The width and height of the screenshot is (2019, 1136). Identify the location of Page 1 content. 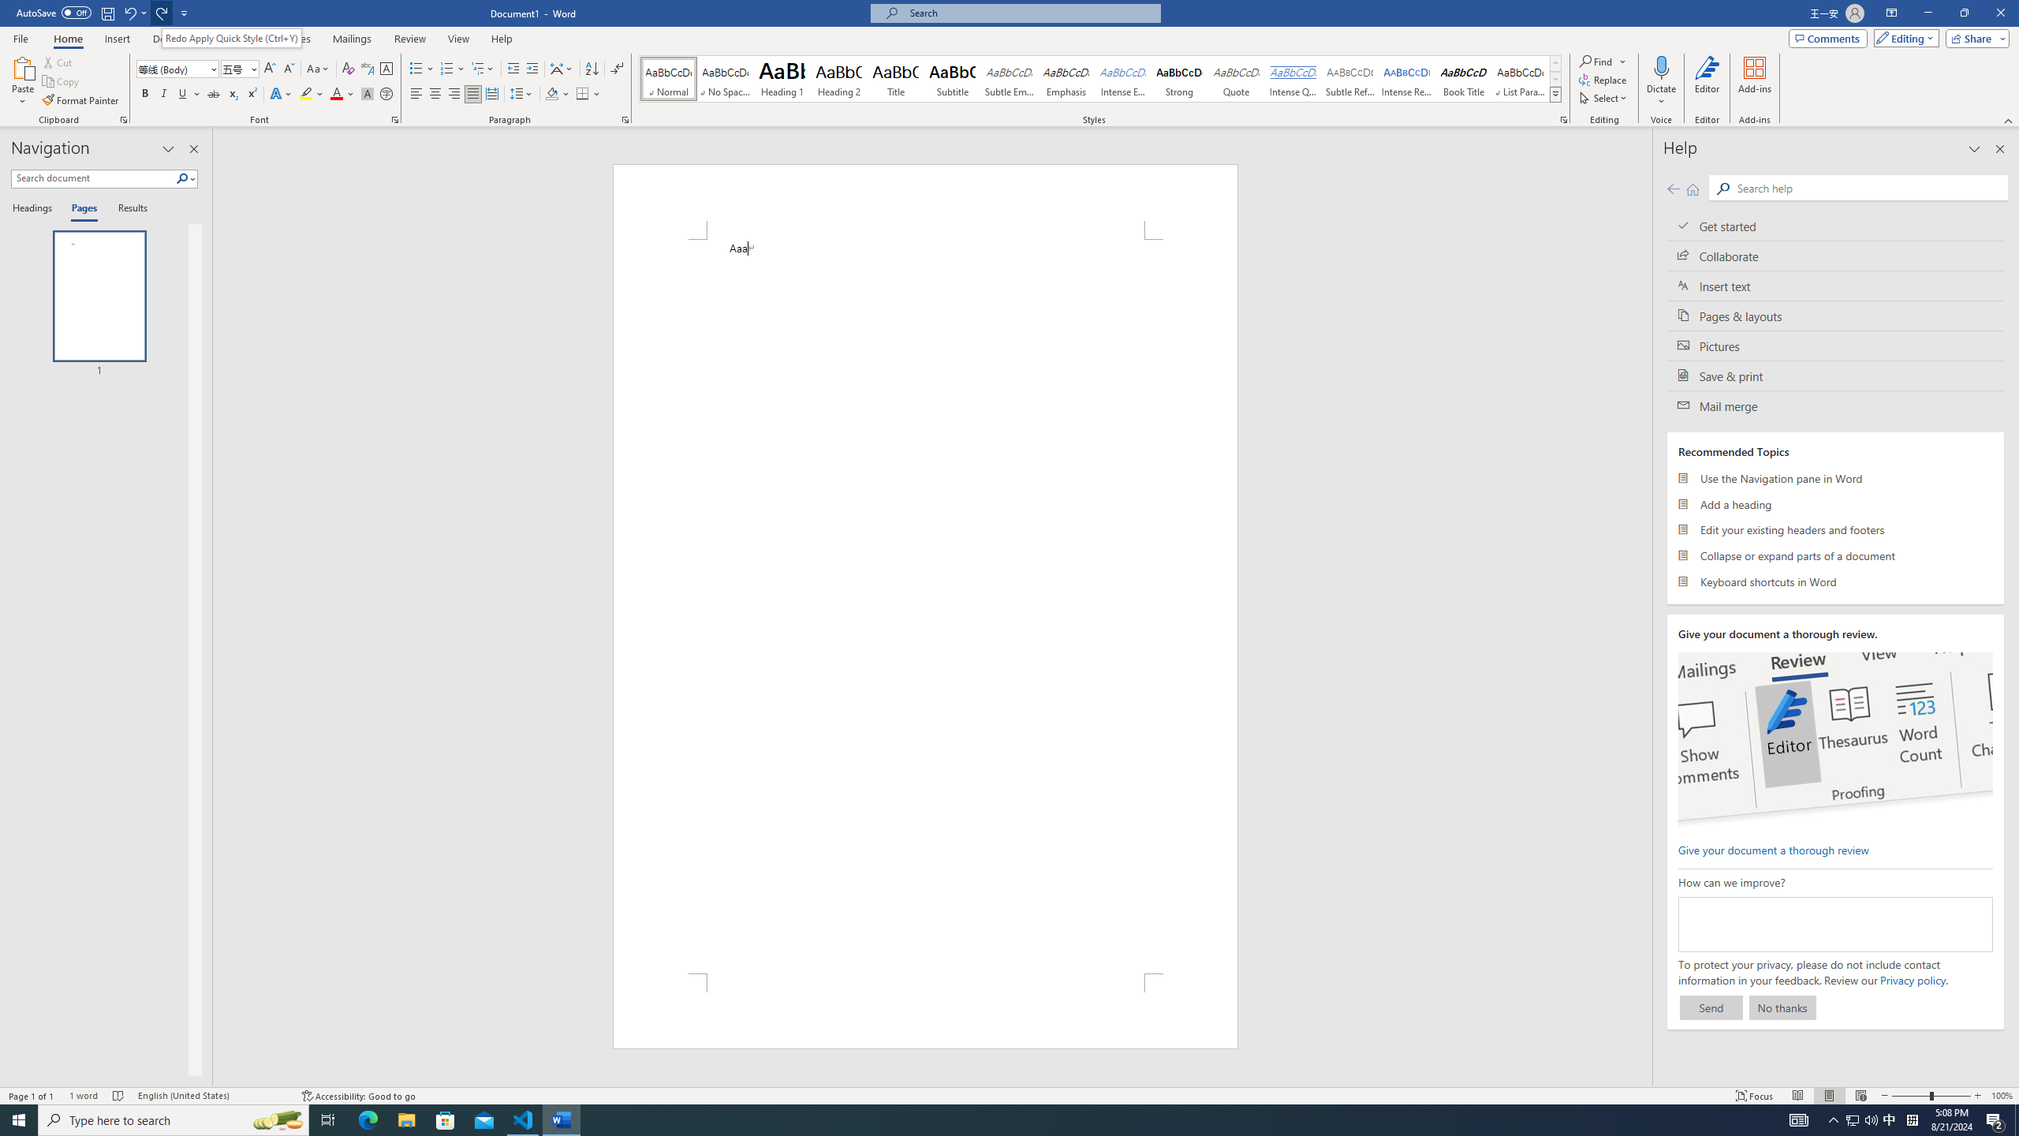
(926, 606).